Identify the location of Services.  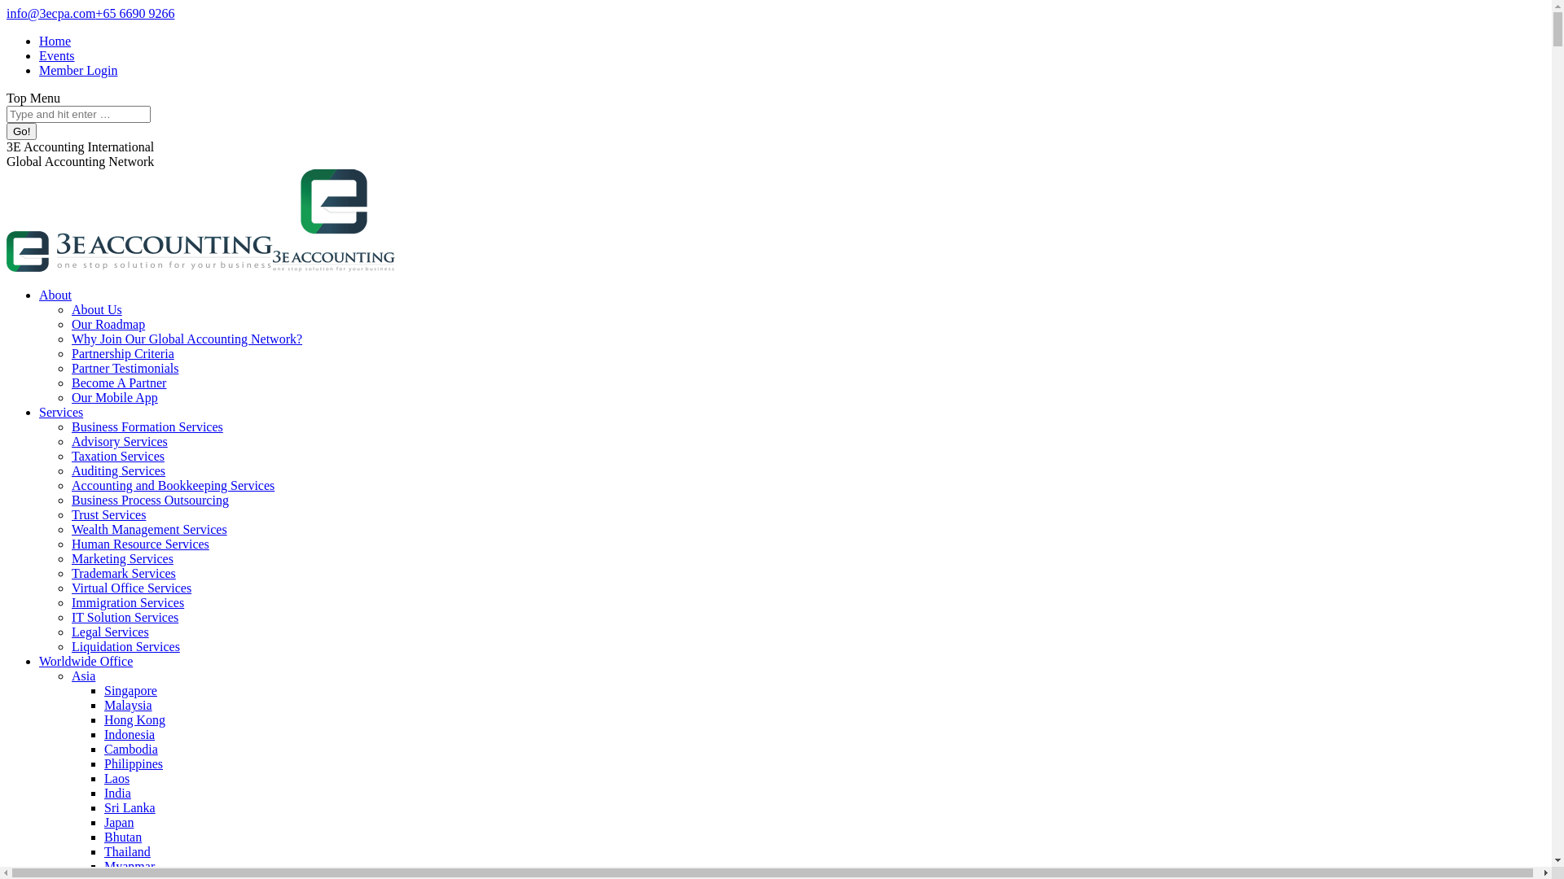
(61, 412).